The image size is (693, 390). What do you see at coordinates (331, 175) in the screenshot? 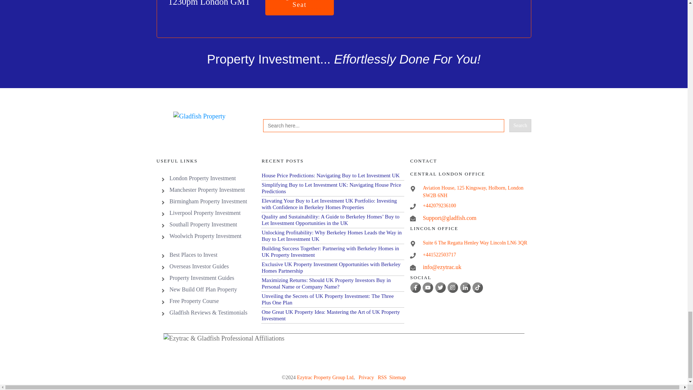
I see `House Price Predictions: Navigating Buy to Let Investment UK` at bounding box center [331, 175].